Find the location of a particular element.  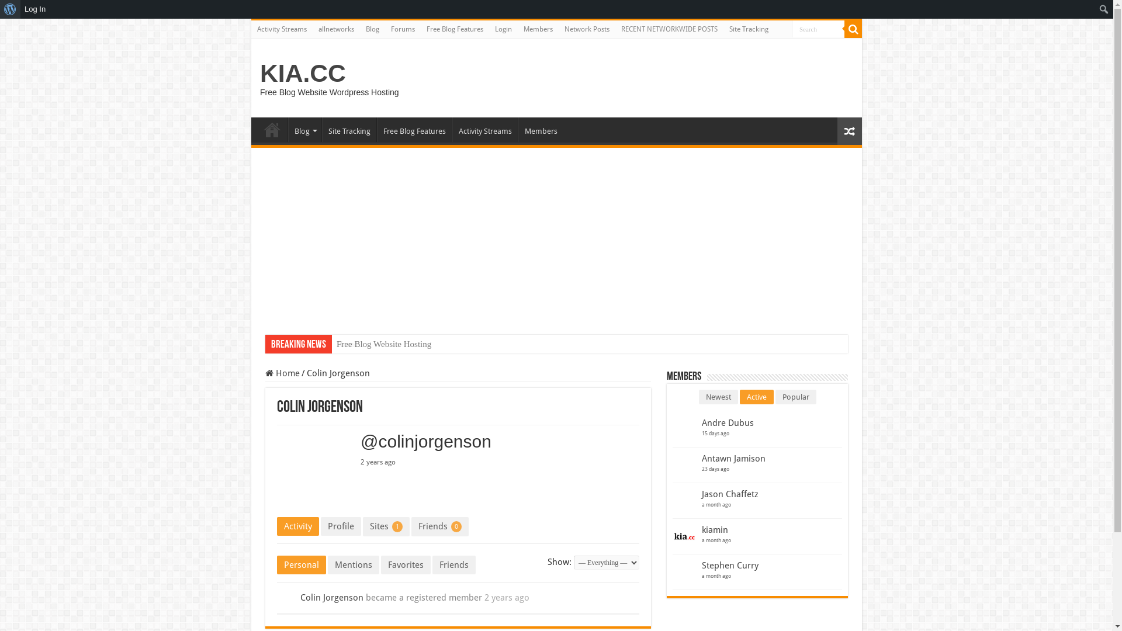

2 years ago is located at coordinates (507, 598).